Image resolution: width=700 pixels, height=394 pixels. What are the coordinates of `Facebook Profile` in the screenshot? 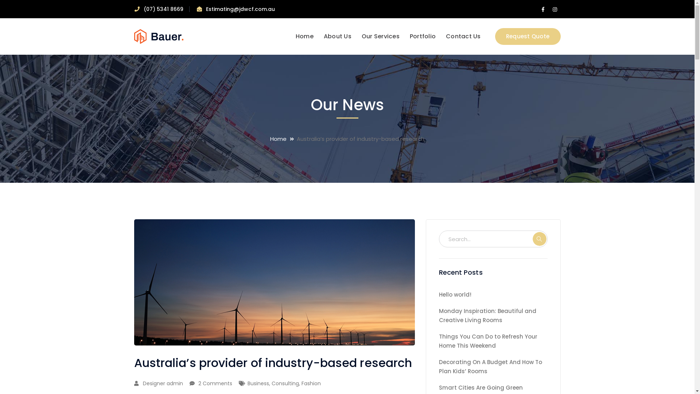 It's located at (543, 9).